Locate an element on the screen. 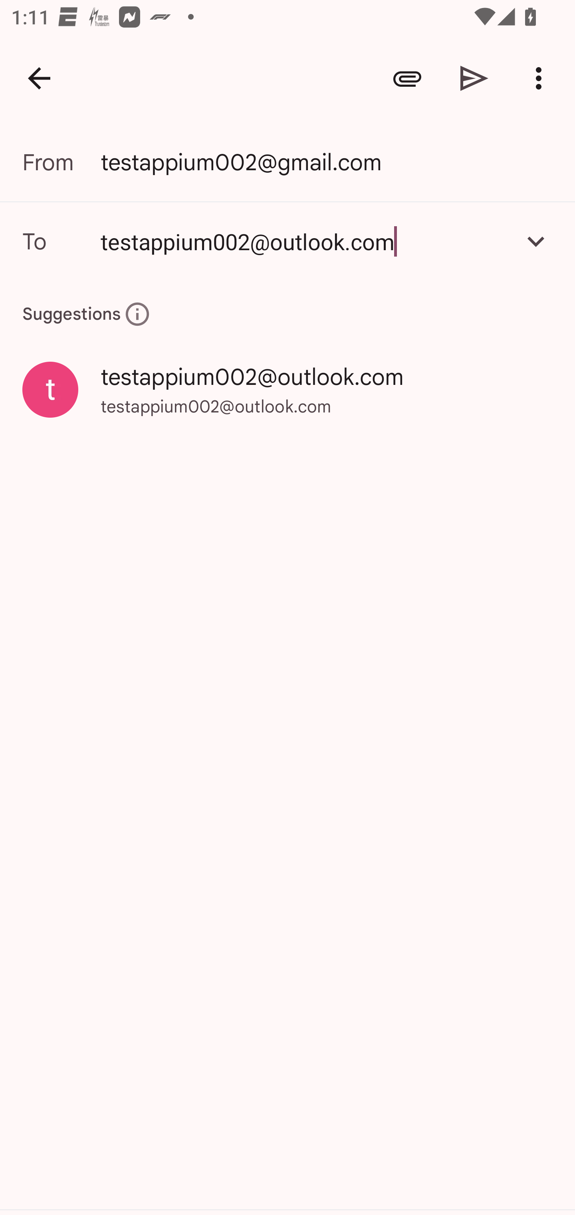 The image size is (575, 1215). Attach file is located at coordinates (407, 78).